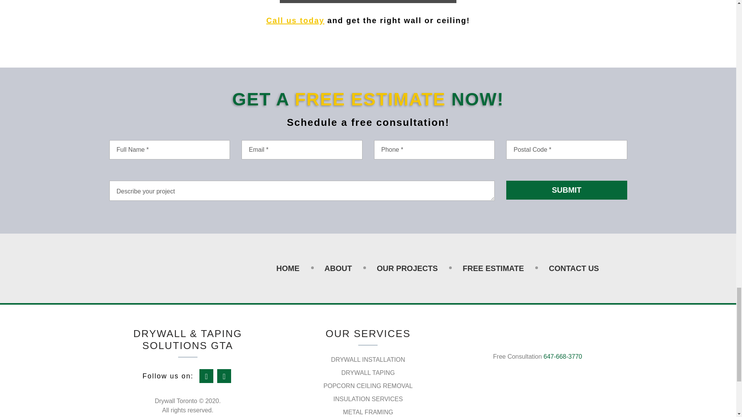 The width and height of the screenshot is (742, 417). What do you see at coordinates (368, 359) in the screenshot?
I see `DRYWALL INSTALLATION` at bounding box center [368, 359].